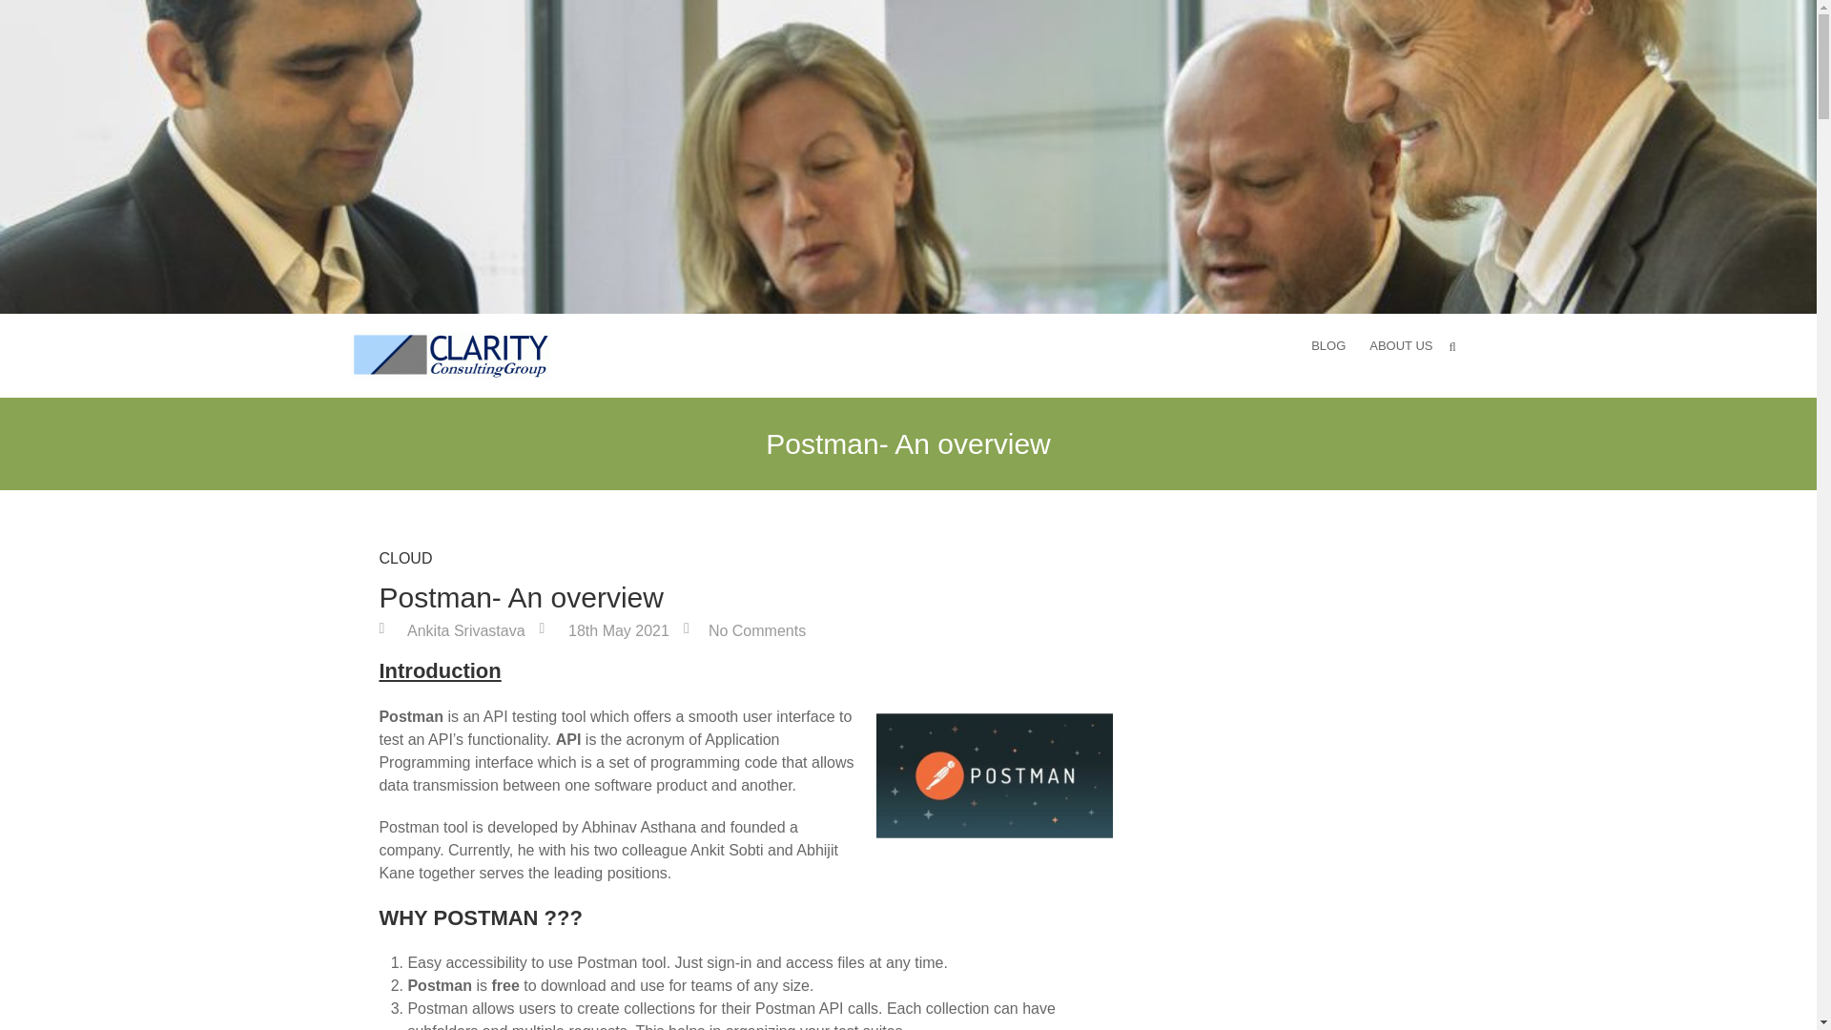  Describe the element at coordinates (451, 630) in the screenshot. I see `Ankita Srivastava` at that location.